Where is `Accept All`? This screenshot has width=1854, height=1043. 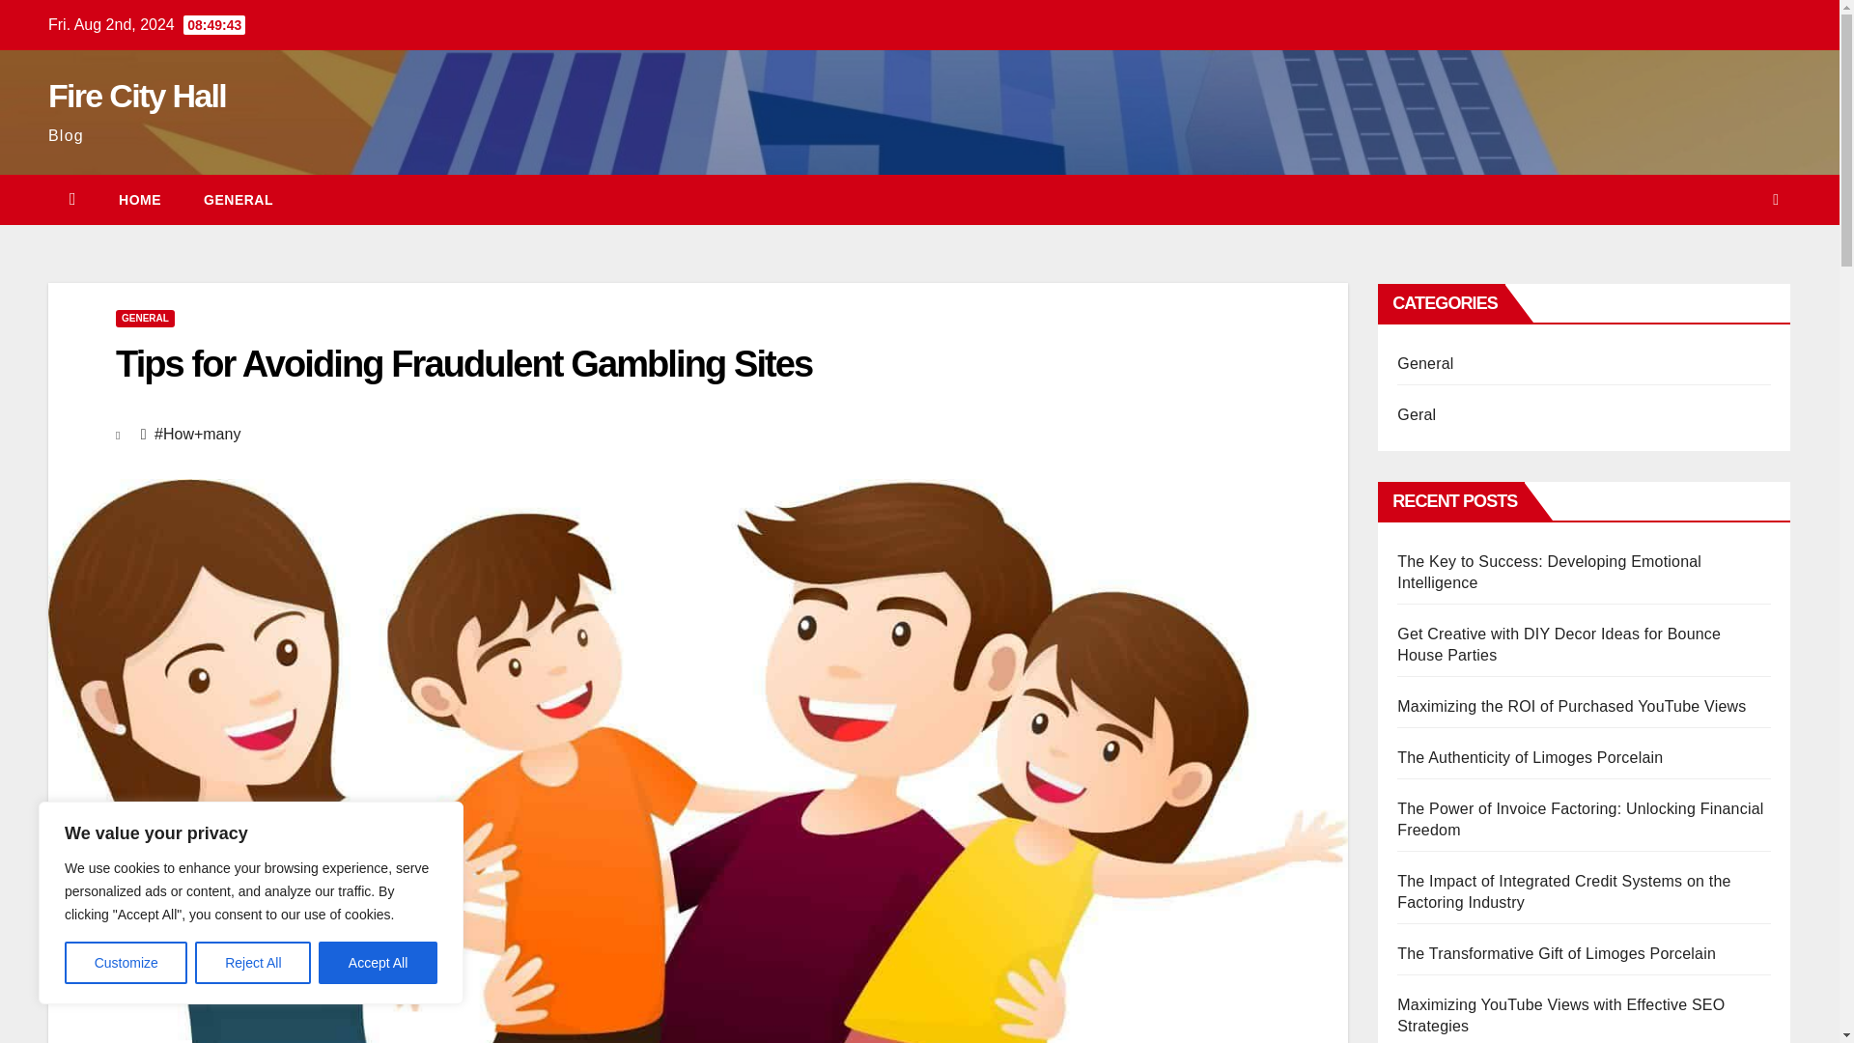
Accept All is located at coordinates (379, 963).